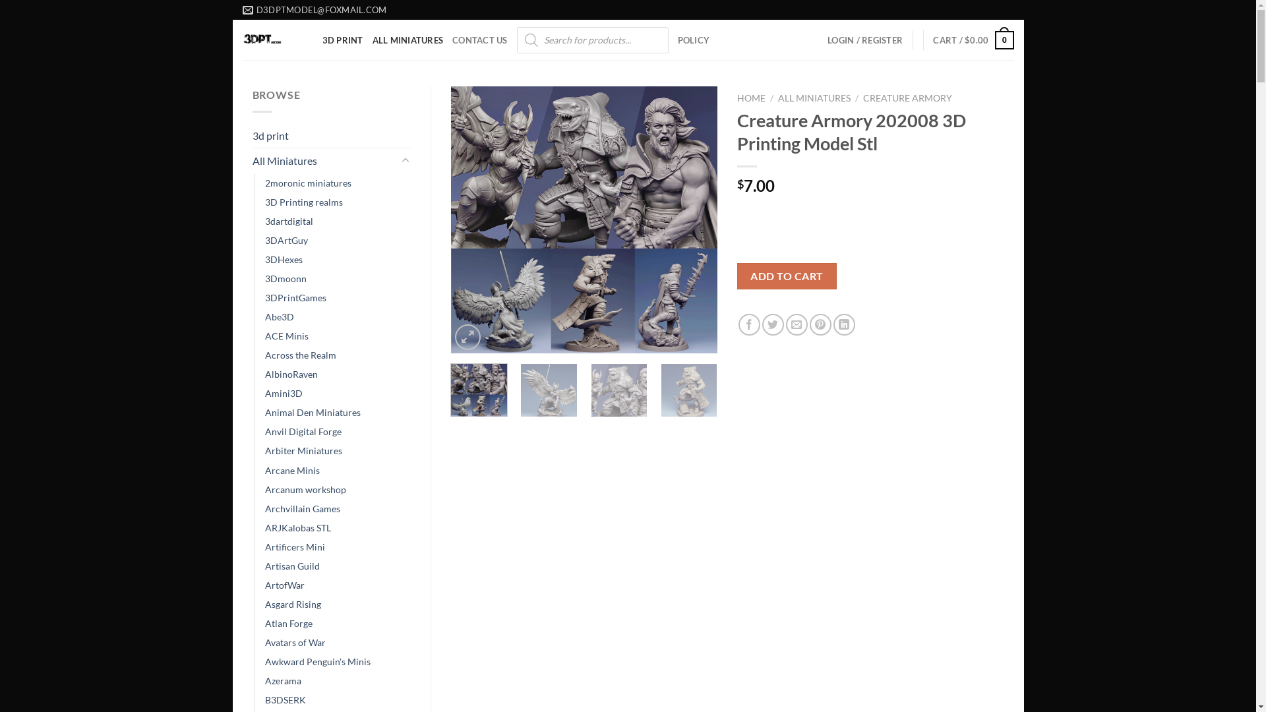 The width and height of the screenshot is (1266, 712). What do you see at coordinates (303, 509) in the screenshot?
I see `Archvillain Games` at bounding box center [303, 509].